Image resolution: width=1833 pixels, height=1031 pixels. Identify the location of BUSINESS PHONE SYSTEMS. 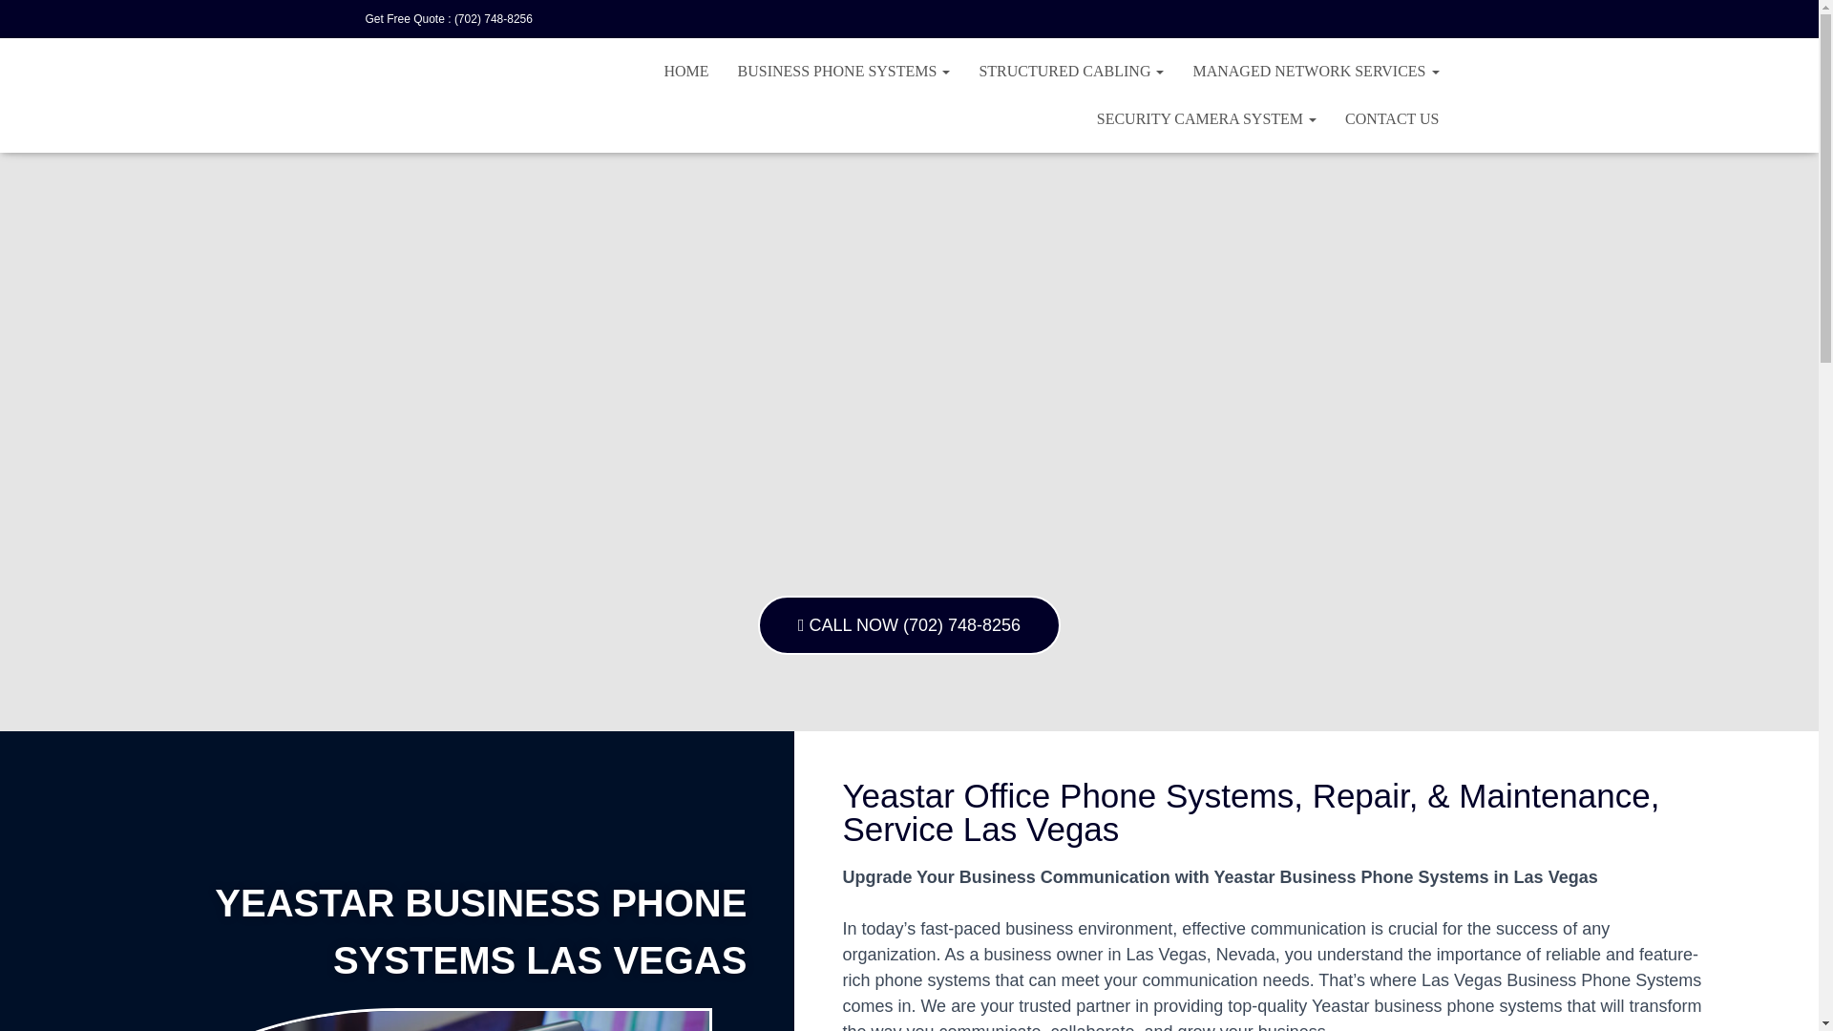
(844, 71).